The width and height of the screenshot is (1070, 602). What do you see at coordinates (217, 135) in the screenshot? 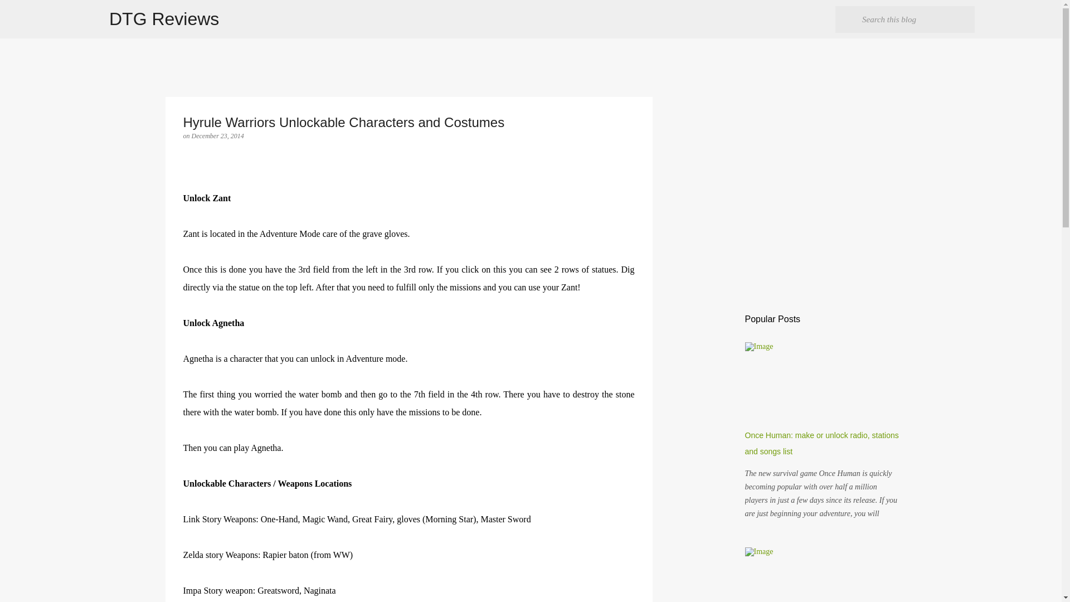
I see `December 23, 2014` at bounding box center [217, 135].